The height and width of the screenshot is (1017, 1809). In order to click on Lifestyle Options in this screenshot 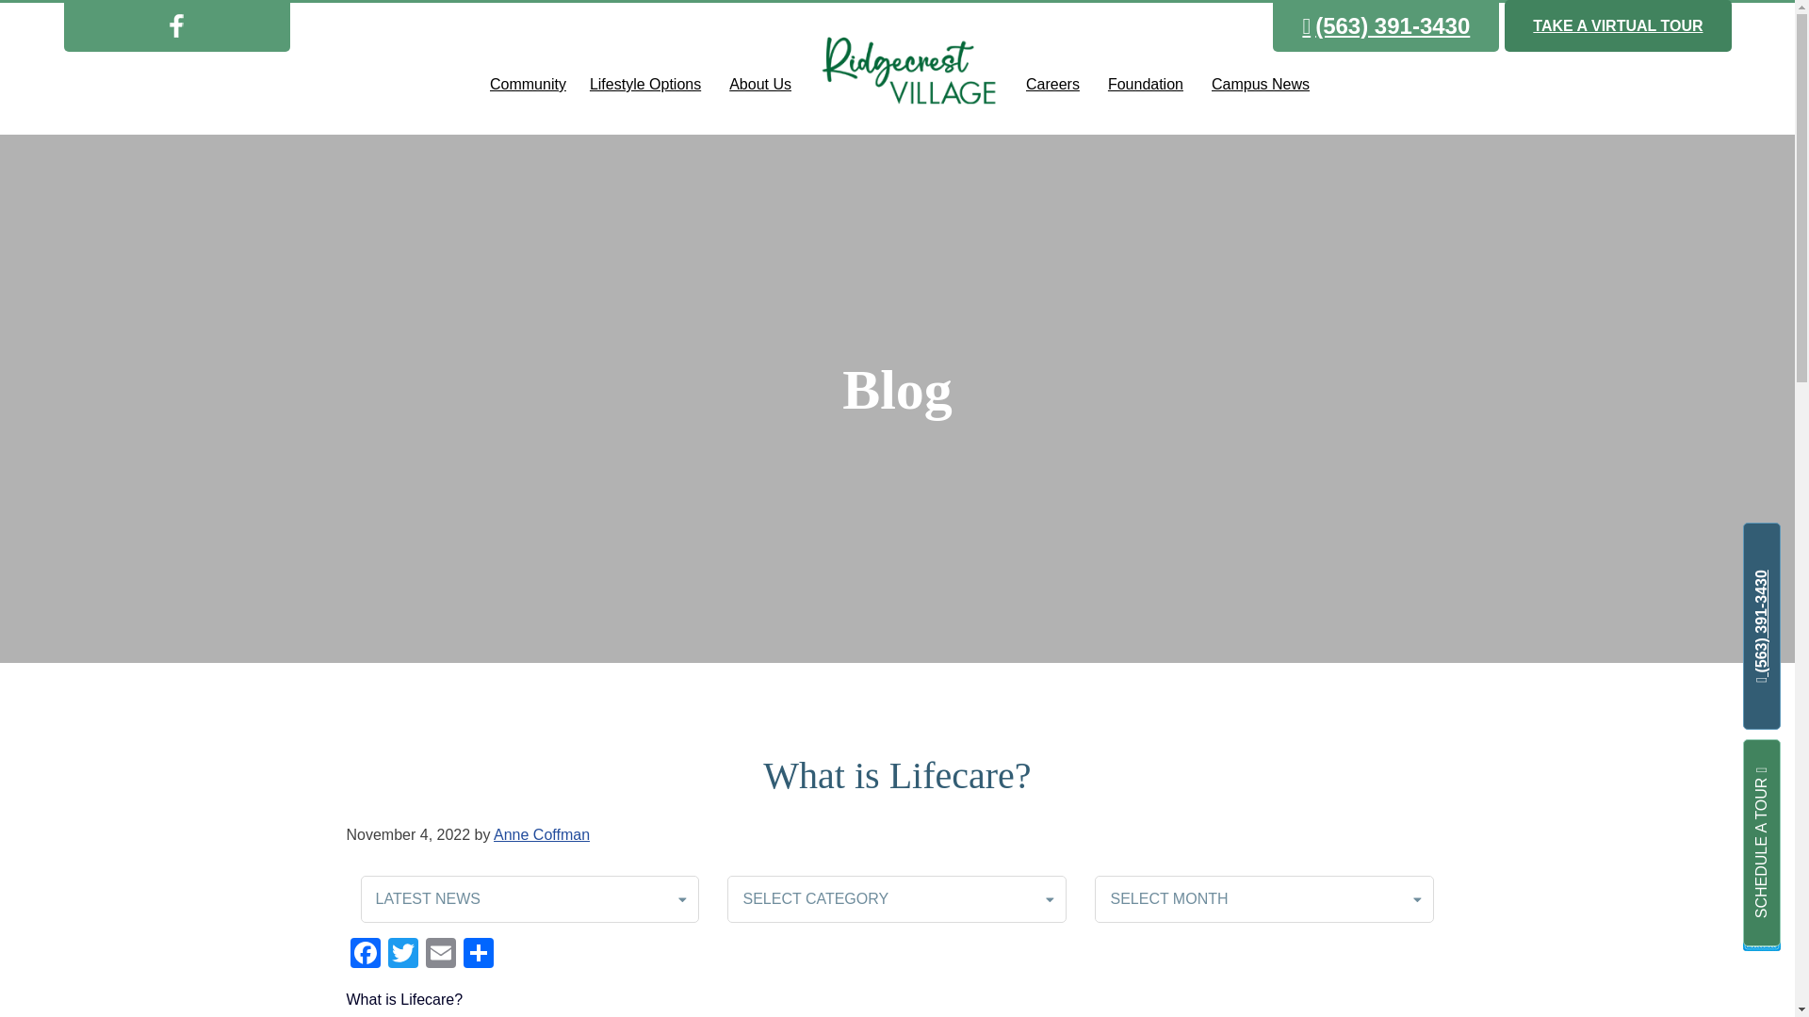, I will do `click(644, 85)`.